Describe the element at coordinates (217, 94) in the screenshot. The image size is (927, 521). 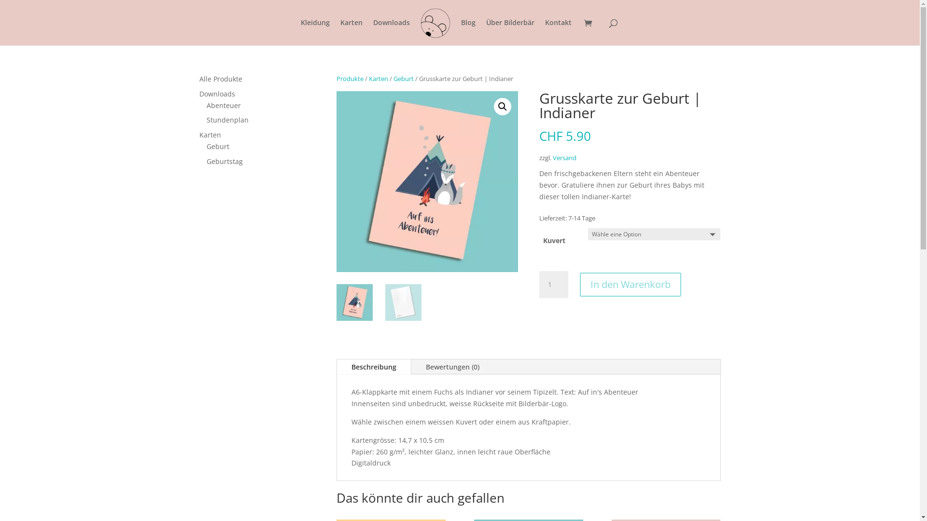
I see `Downloads` at that location.